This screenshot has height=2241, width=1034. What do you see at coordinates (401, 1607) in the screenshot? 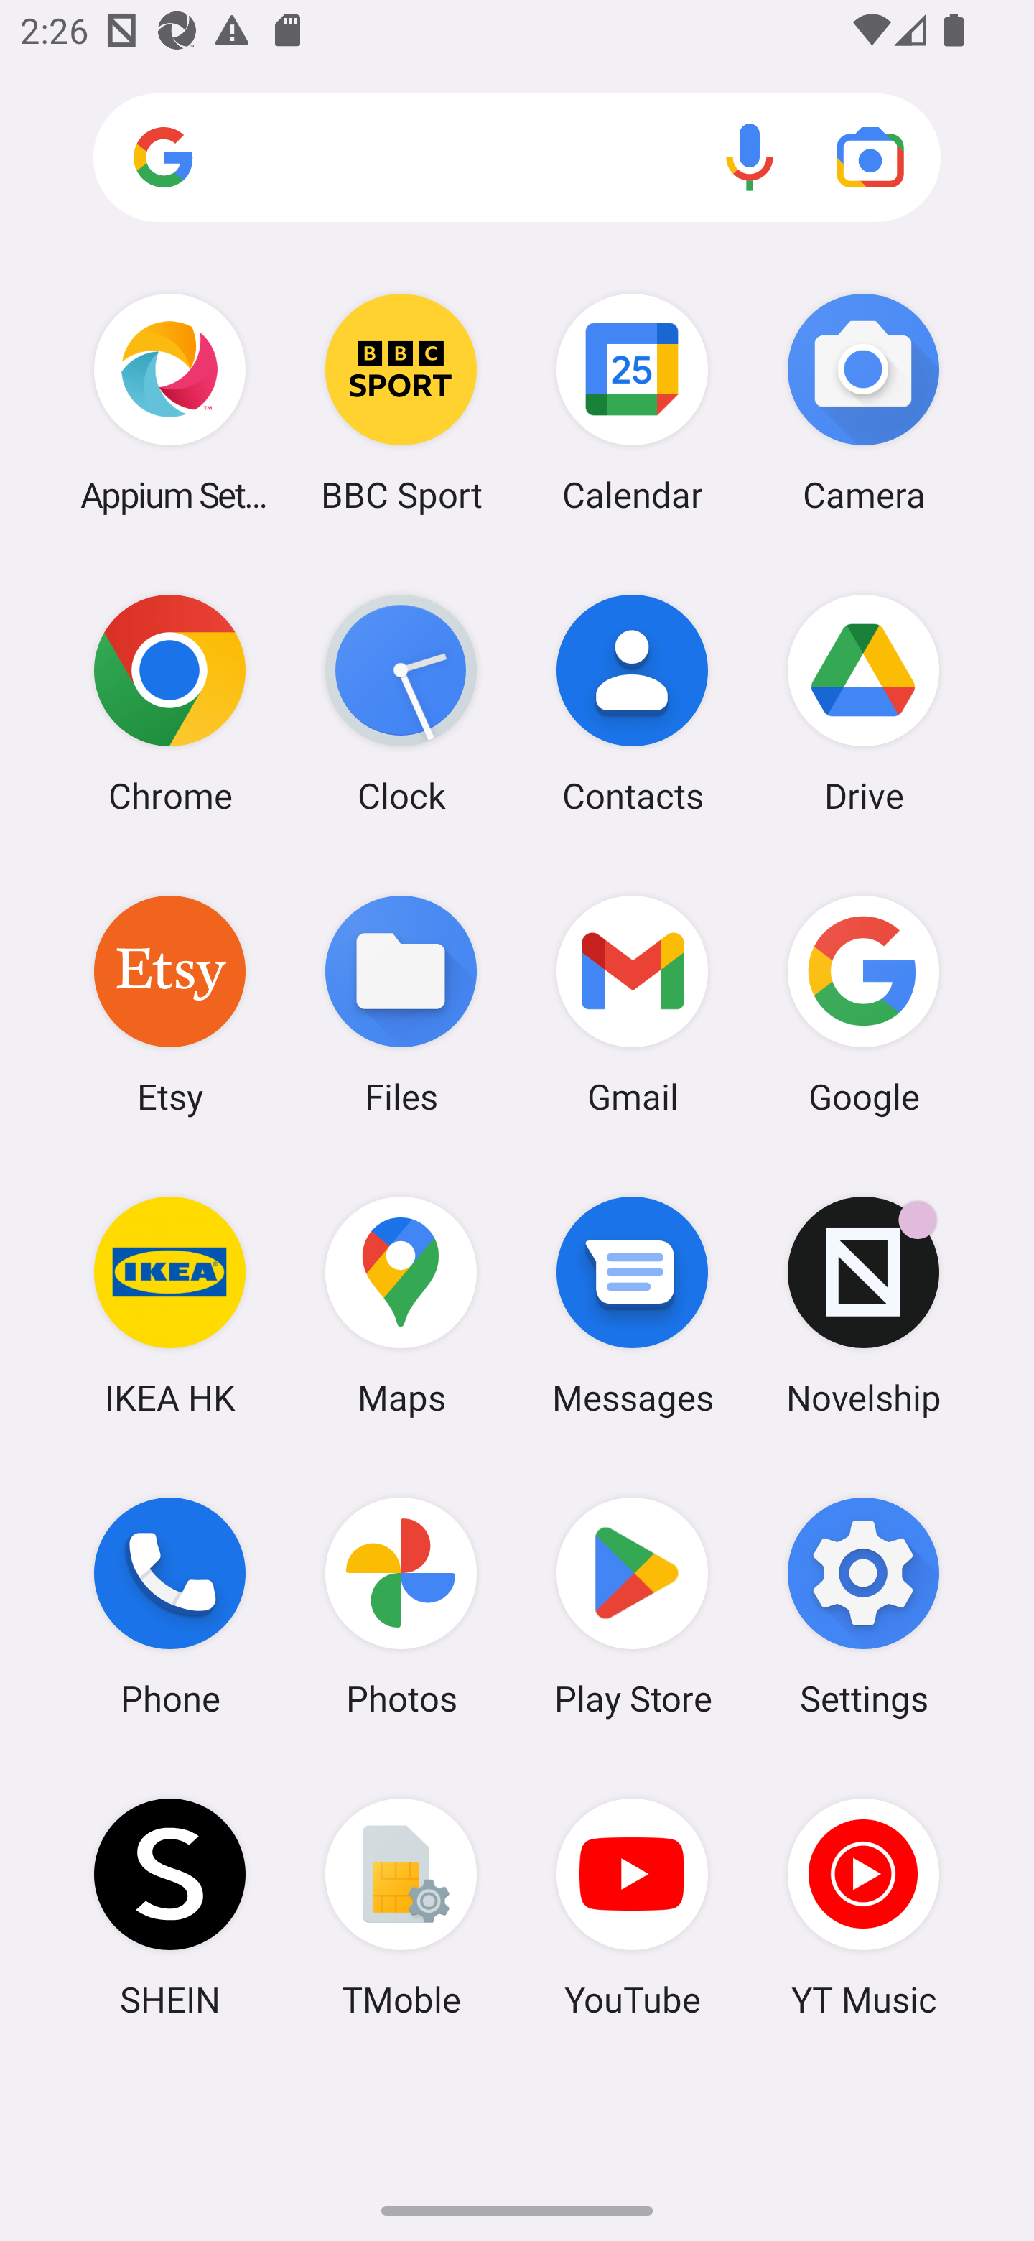
I see `Photos` at bounding box center [401, 1607].